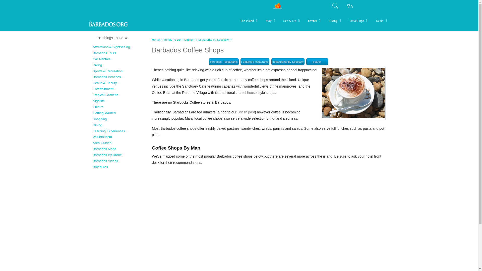 The image size is (482, 271). I want to click on What's Hot in Barbados, so click(278, 5).